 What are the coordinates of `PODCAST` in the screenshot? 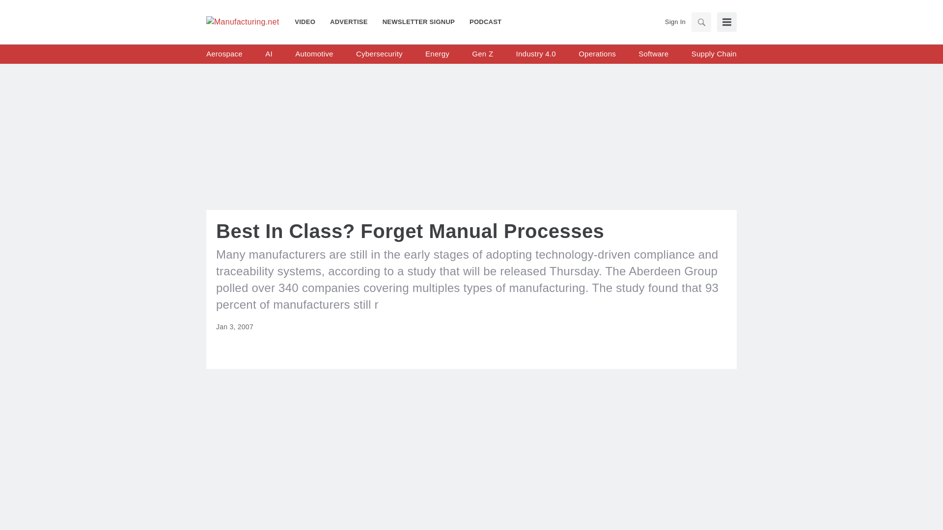 It's located at (481, 22).